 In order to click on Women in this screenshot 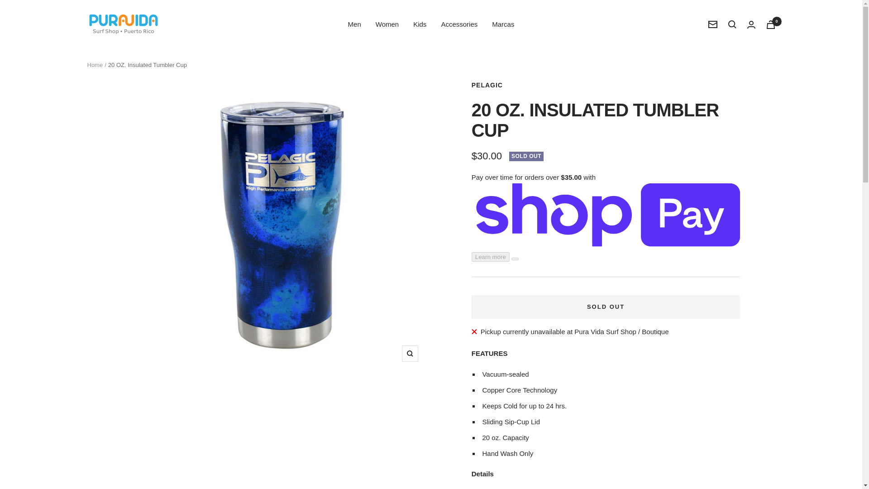, I will do `click(387, 24)`.